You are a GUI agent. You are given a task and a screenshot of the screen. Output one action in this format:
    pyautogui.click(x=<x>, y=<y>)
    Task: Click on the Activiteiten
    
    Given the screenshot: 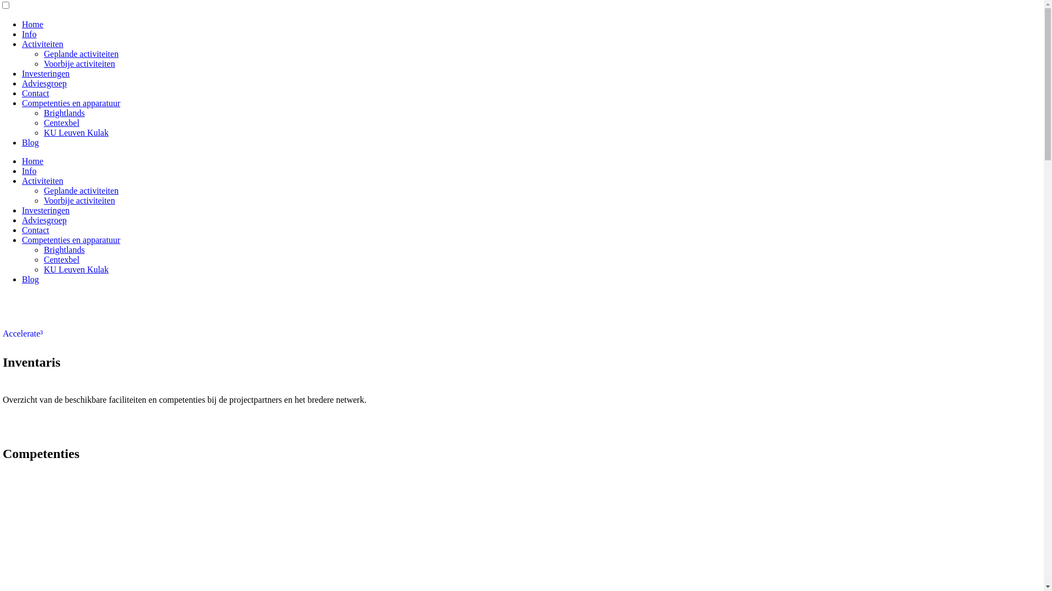 What is the action you would take?
    pyautogui.click(x=43, y=44)
    